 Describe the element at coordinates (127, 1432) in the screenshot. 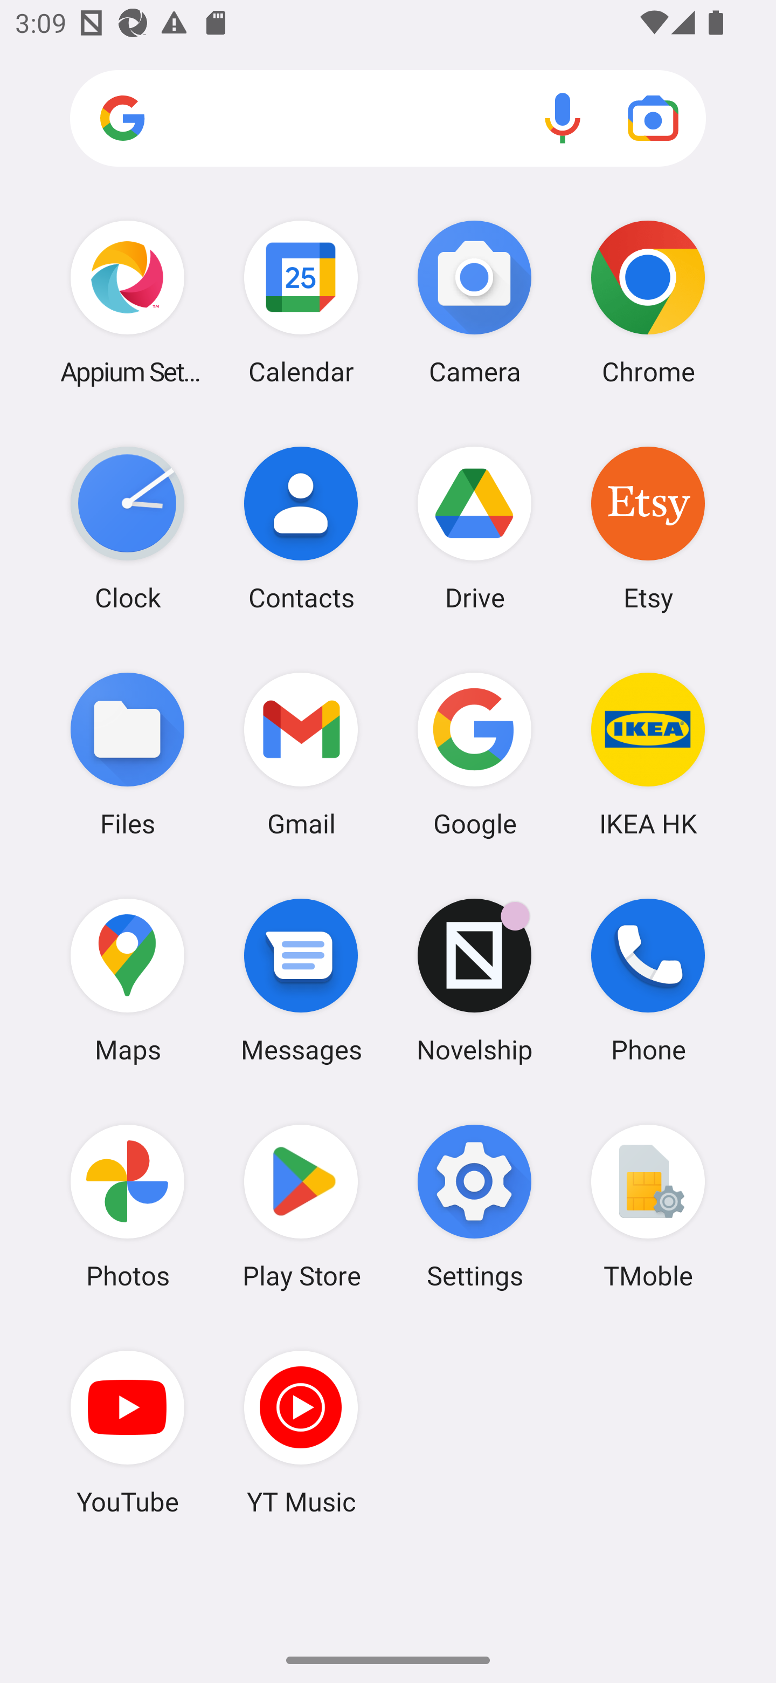

I see `YouTube` at that location.